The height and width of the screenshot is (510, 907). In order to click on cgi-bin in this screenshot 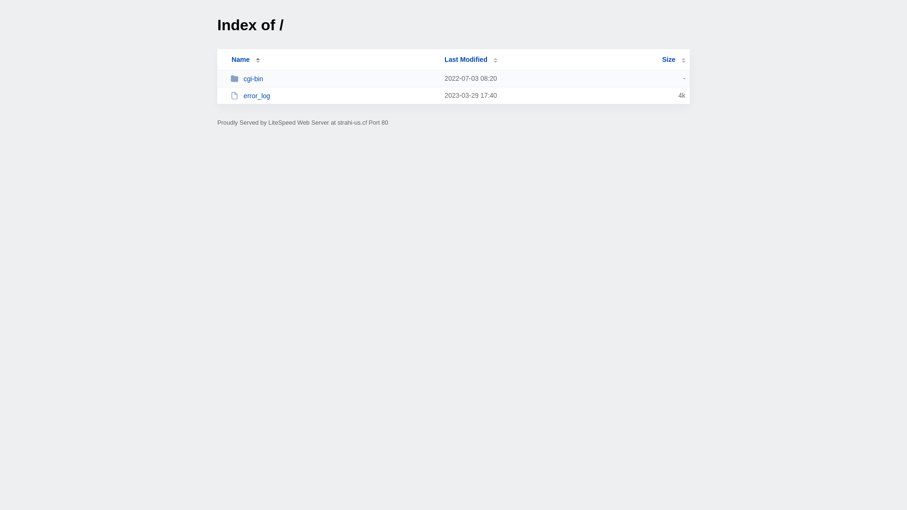, I will do `click(334, 78)`.